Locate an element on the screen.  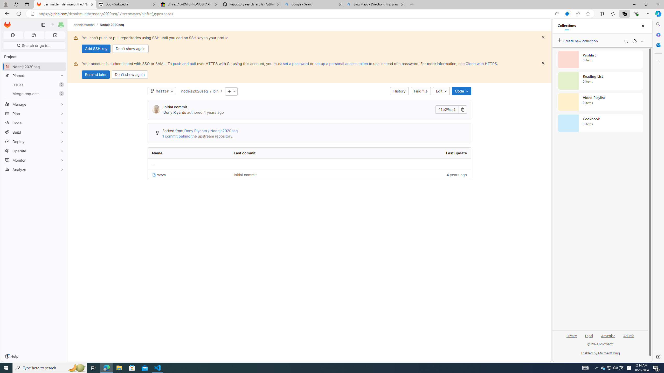
To-Do list 0 is located at coordinates (55, 35).